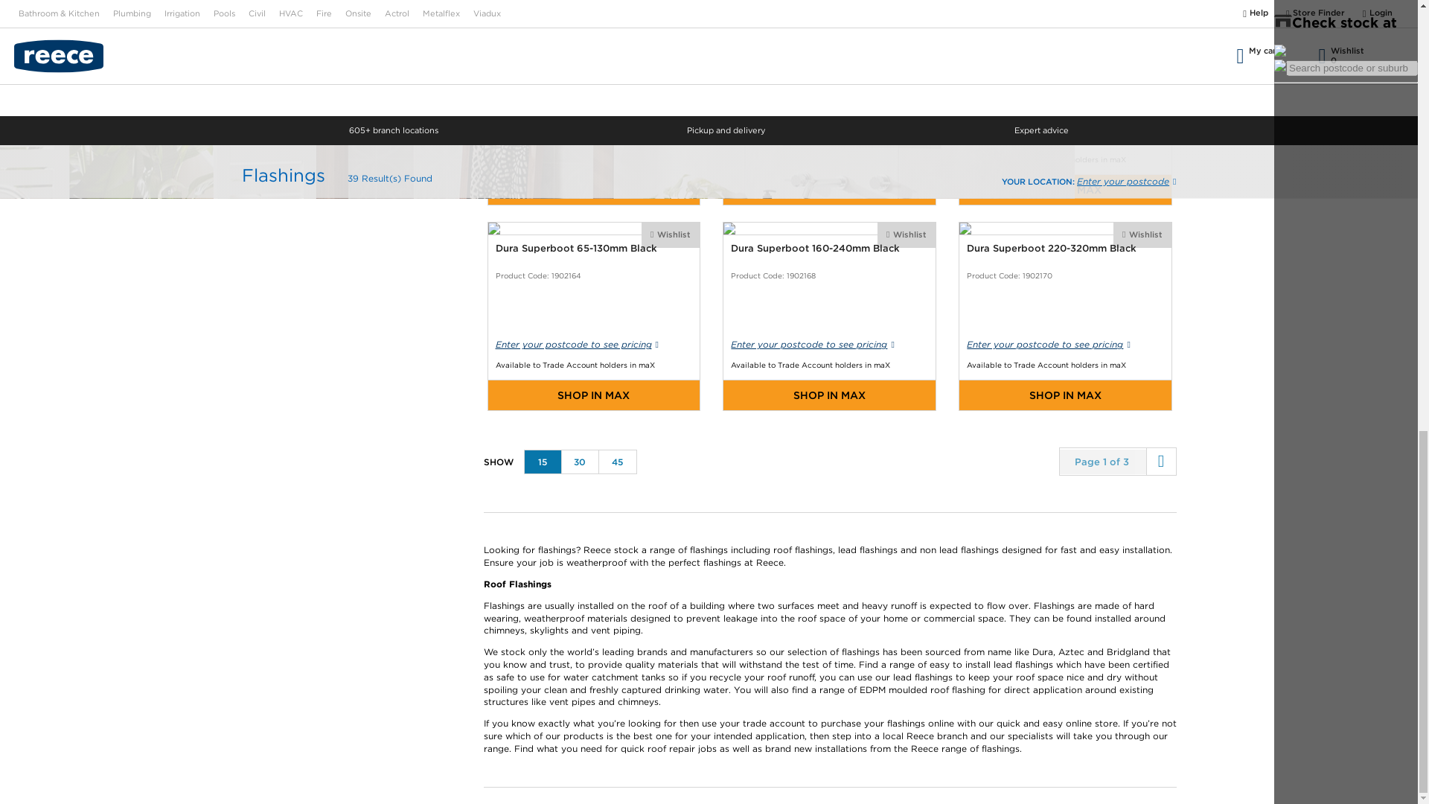 This screenshot has height=804, width=1429. Describe the element at coordinates (593, 316) in the screenshot. I see `Dura Superboot 65-130mm Black` at that location.